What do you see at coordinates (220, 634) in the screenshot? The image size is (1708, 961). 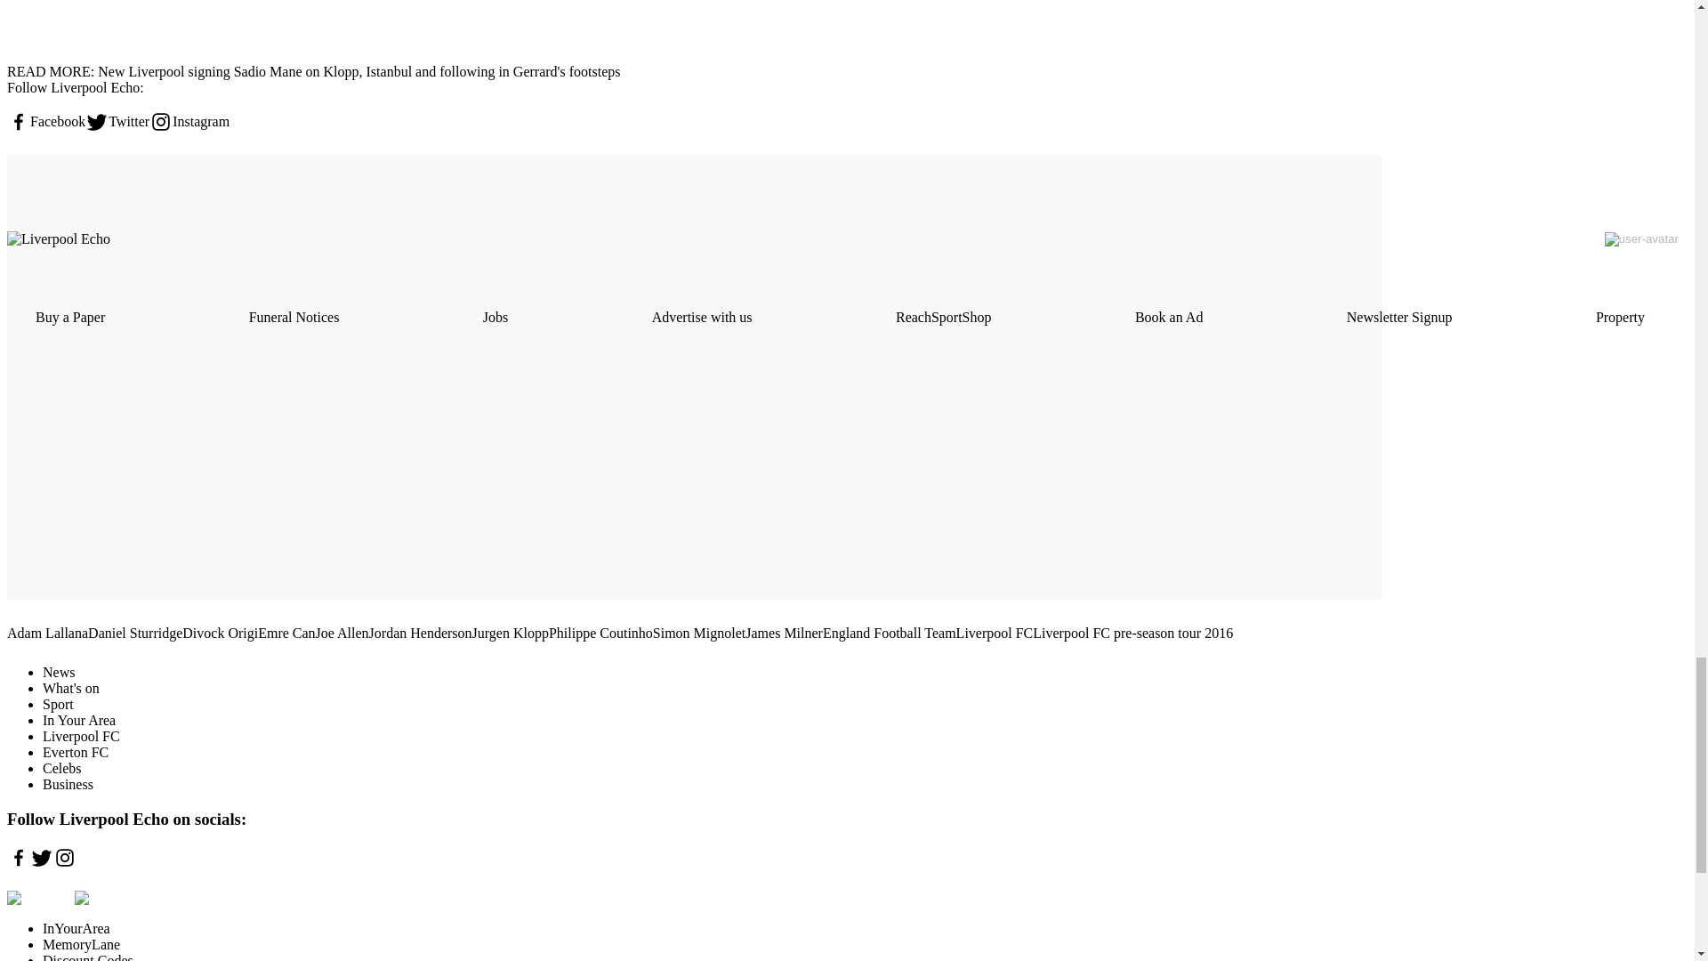 I see `Divock Origi` at bounding box center [220, 634].